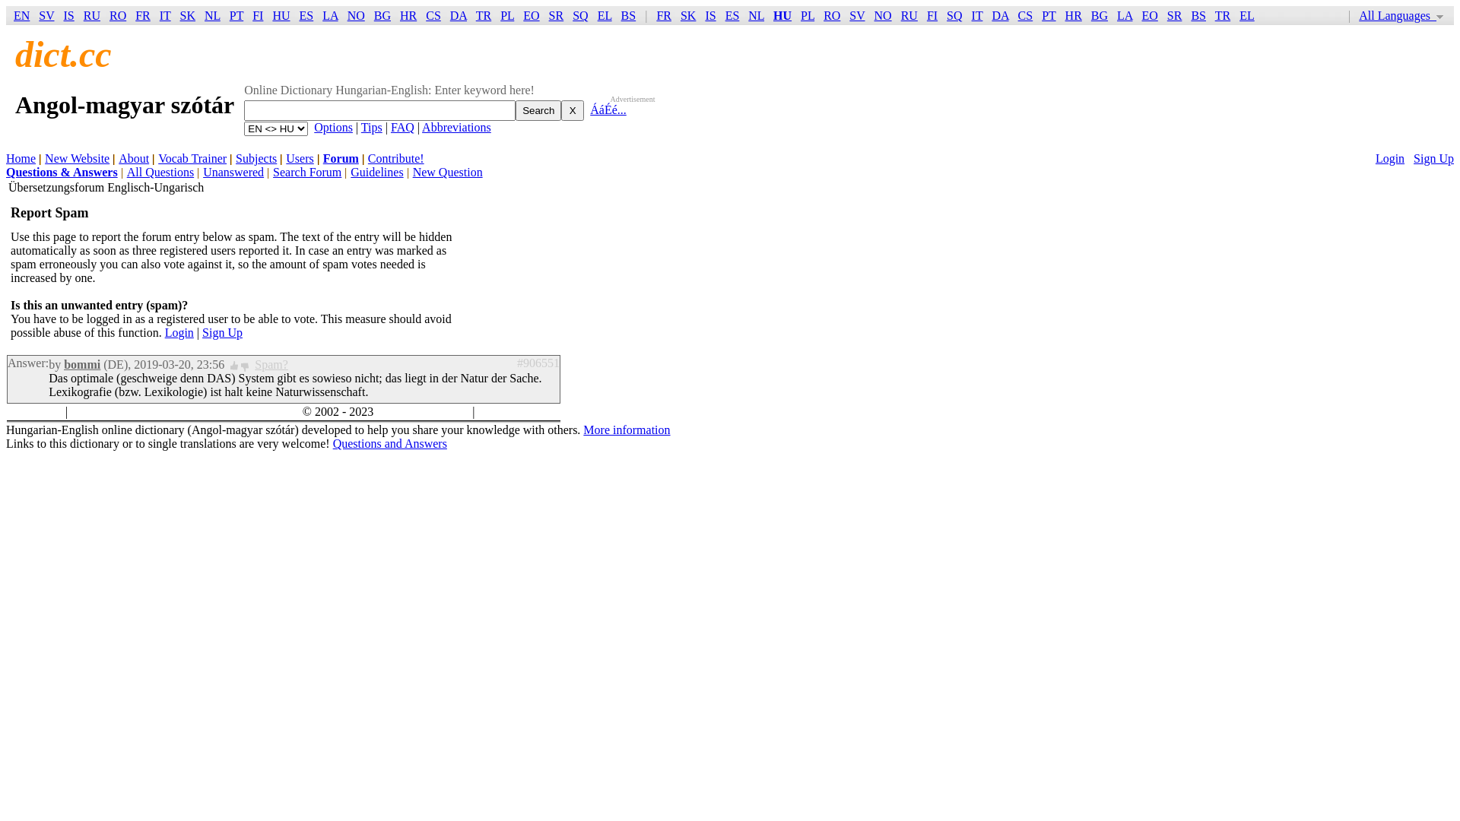 The height and width of the screenshot is (821, 1460). Describe the element at coordinates (46, 15) in the screenshot. I see `SV` at that location.